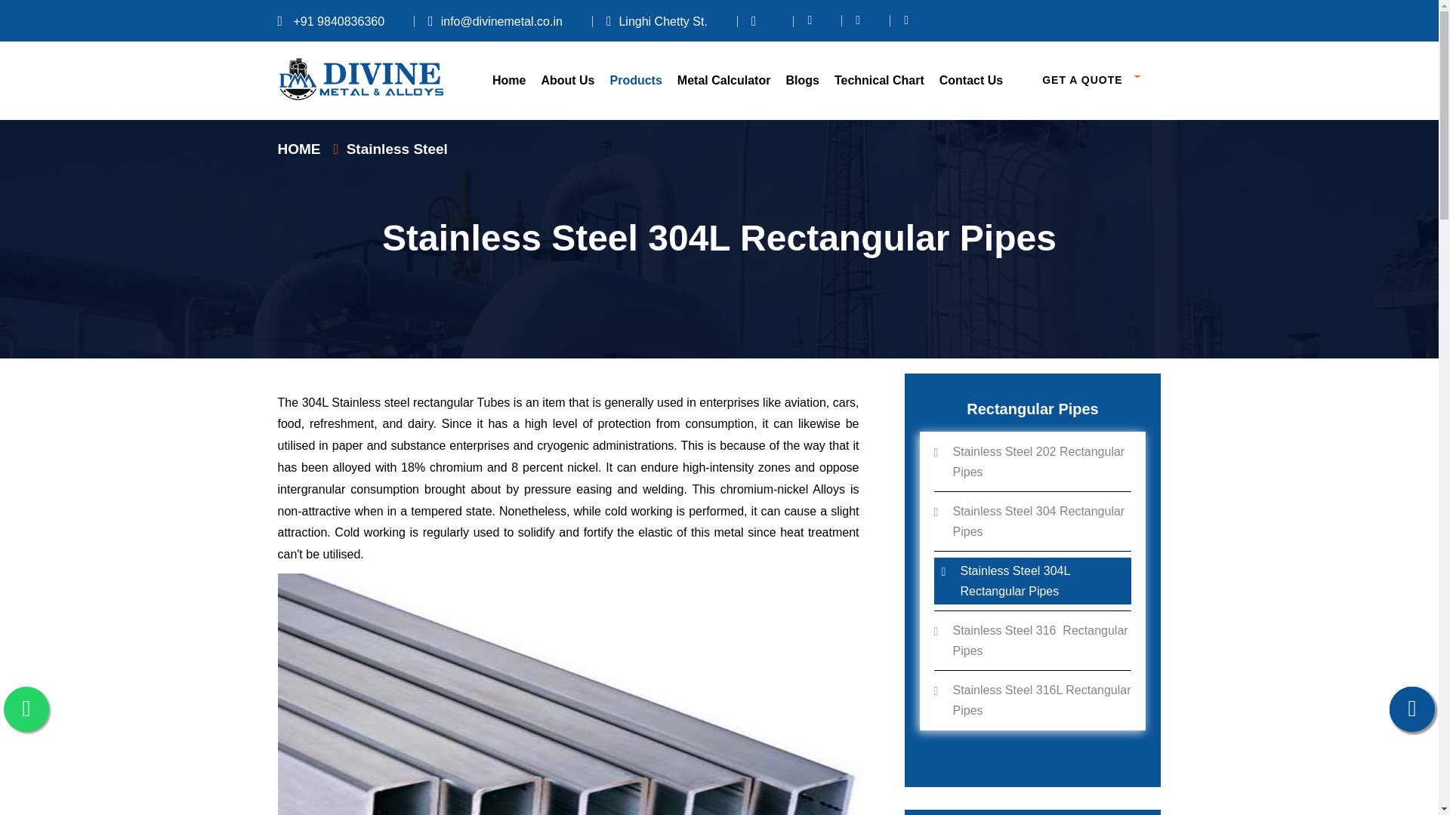 The width and height of the screenshot is (1450, 815). What do you see at coordinates (636, 80) in the screenshot?
I see `Products` at bounding box center [636, 80].